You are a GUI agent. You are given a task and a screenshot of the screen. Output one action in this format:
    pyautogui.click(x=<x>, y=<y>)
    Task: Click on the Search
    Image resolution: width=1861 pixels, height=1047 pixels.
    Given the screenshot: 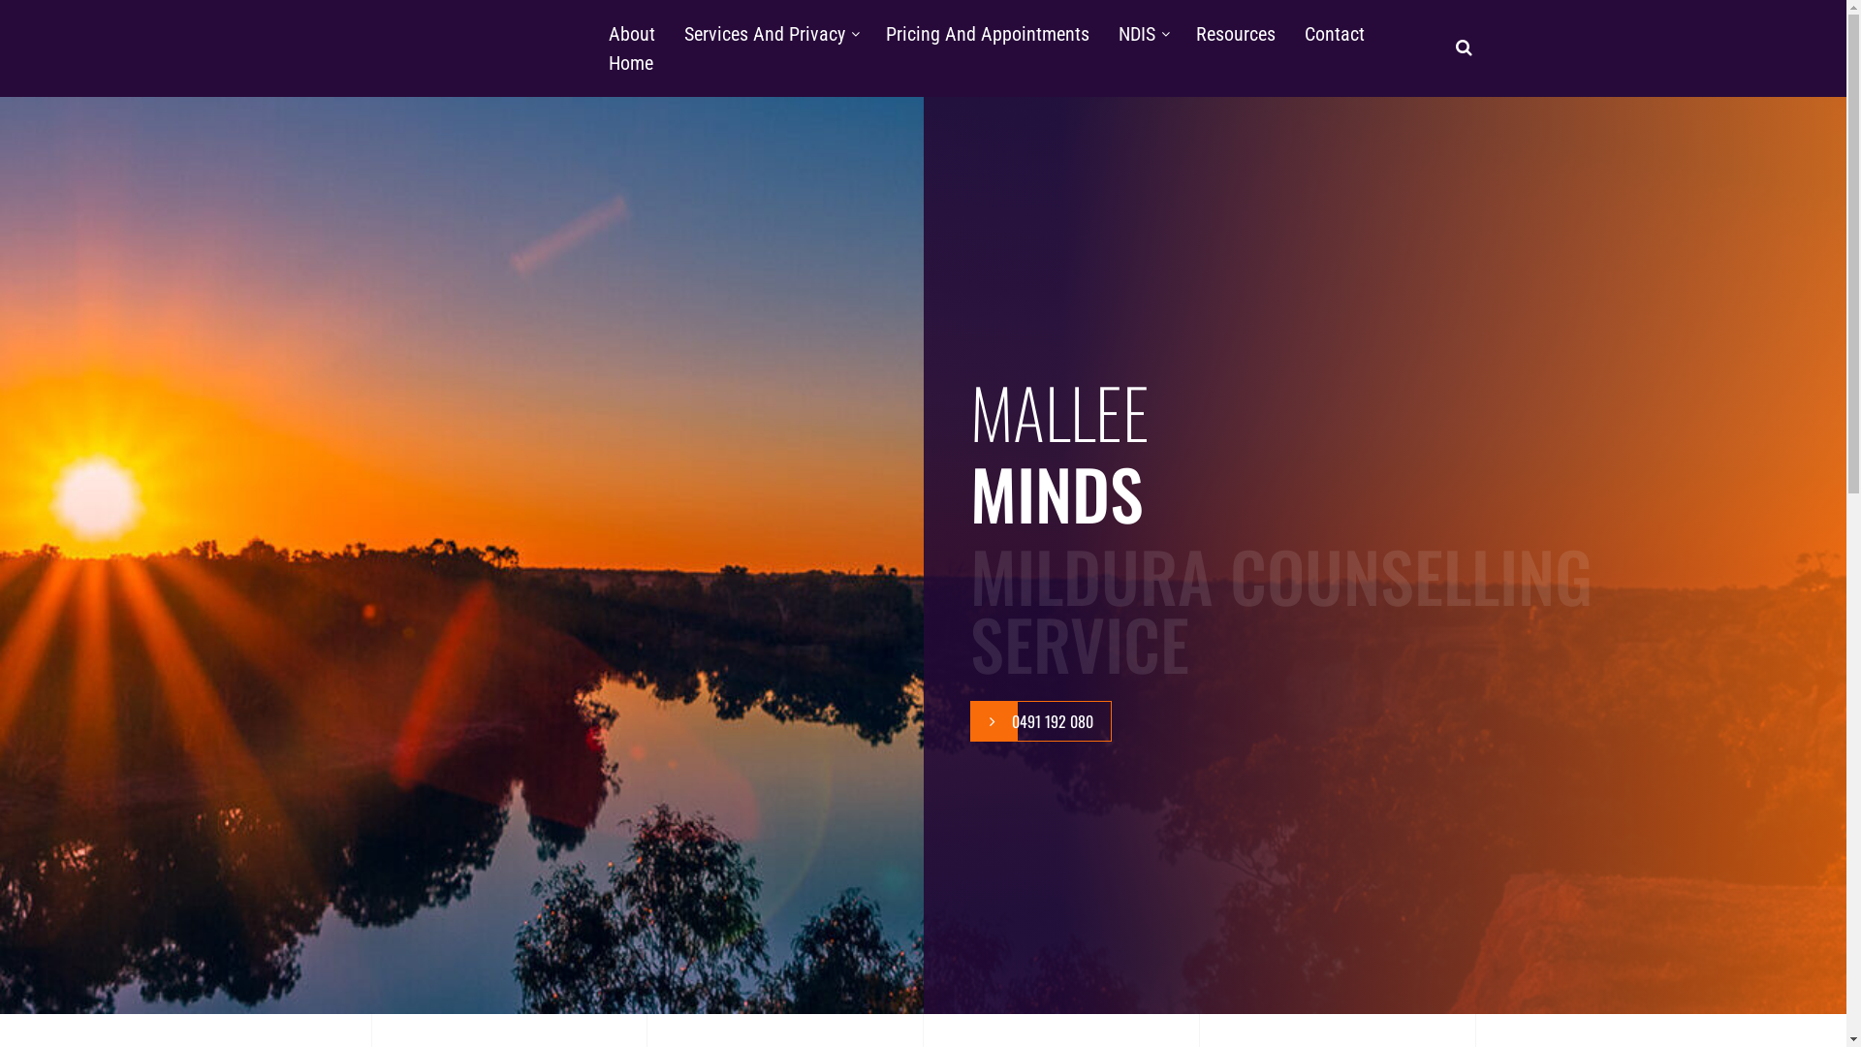 What is the action you would take?
    pyautogui.click(x=42, y=20)
    